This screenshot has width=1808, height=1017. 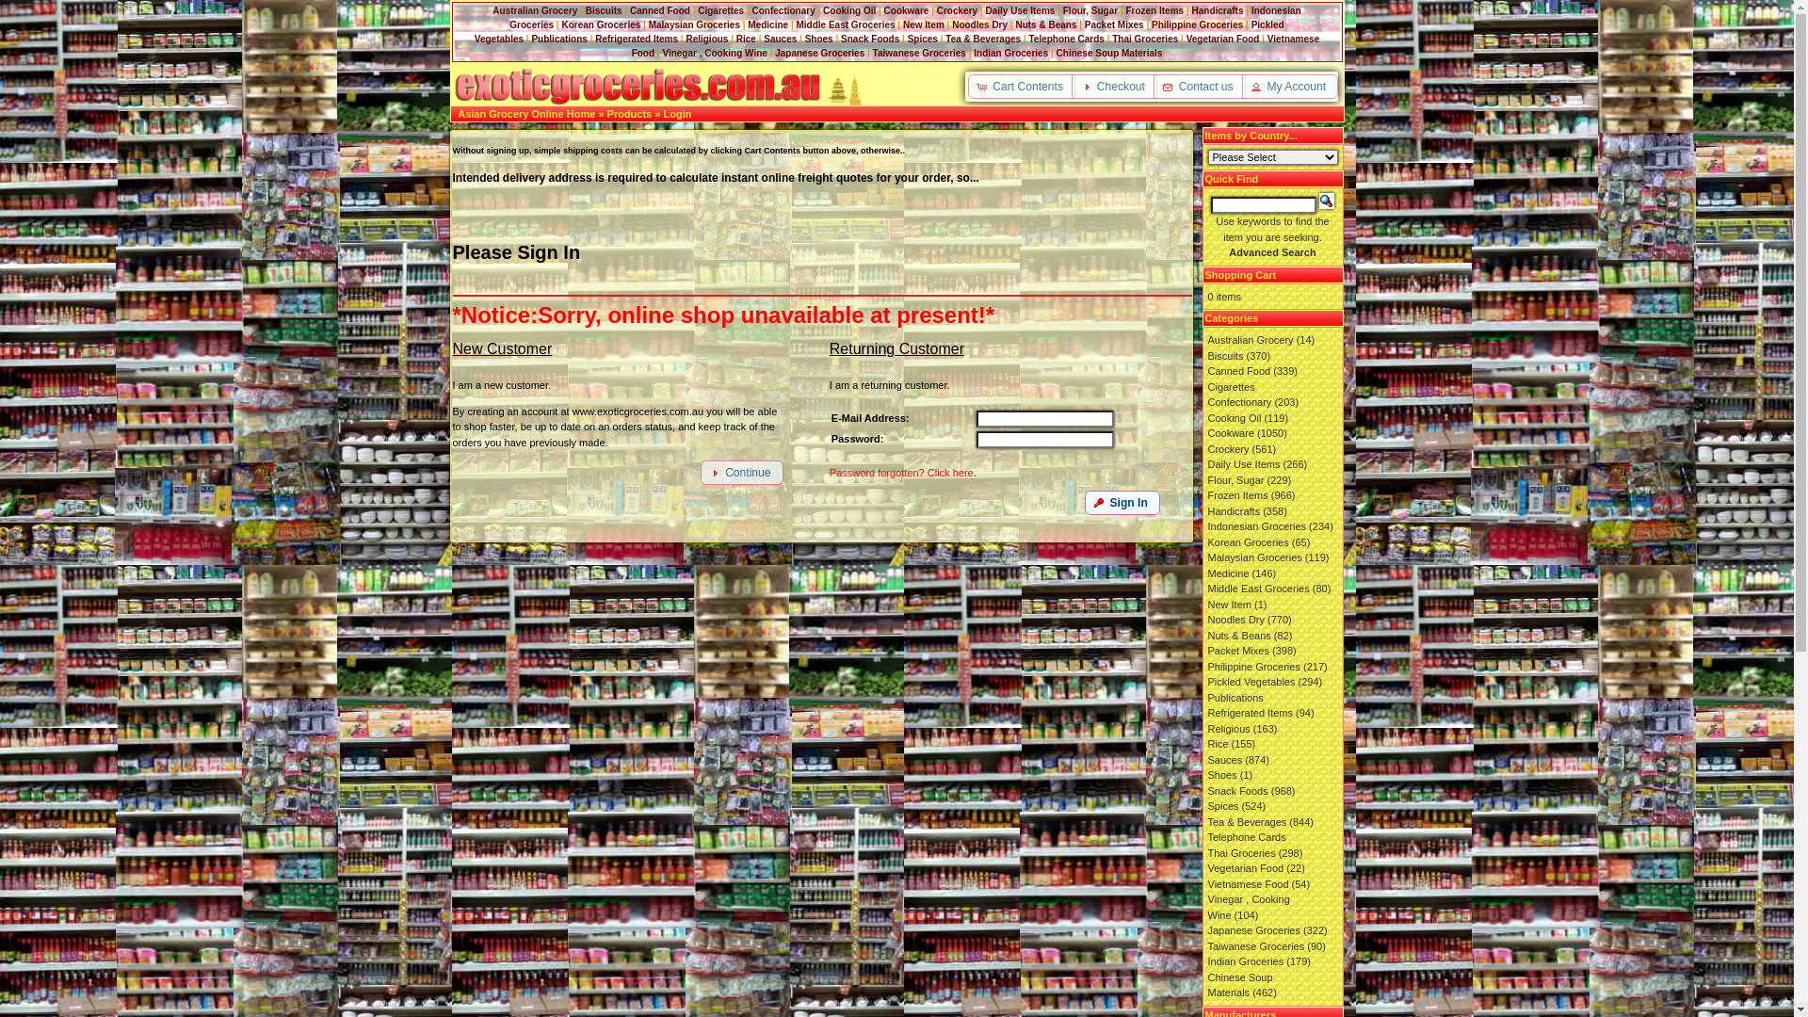 What do you see at coordinates (1256, 945) in the screenshot?
I see `Taiwanese Groceries` at bounding box center [1256, 945].